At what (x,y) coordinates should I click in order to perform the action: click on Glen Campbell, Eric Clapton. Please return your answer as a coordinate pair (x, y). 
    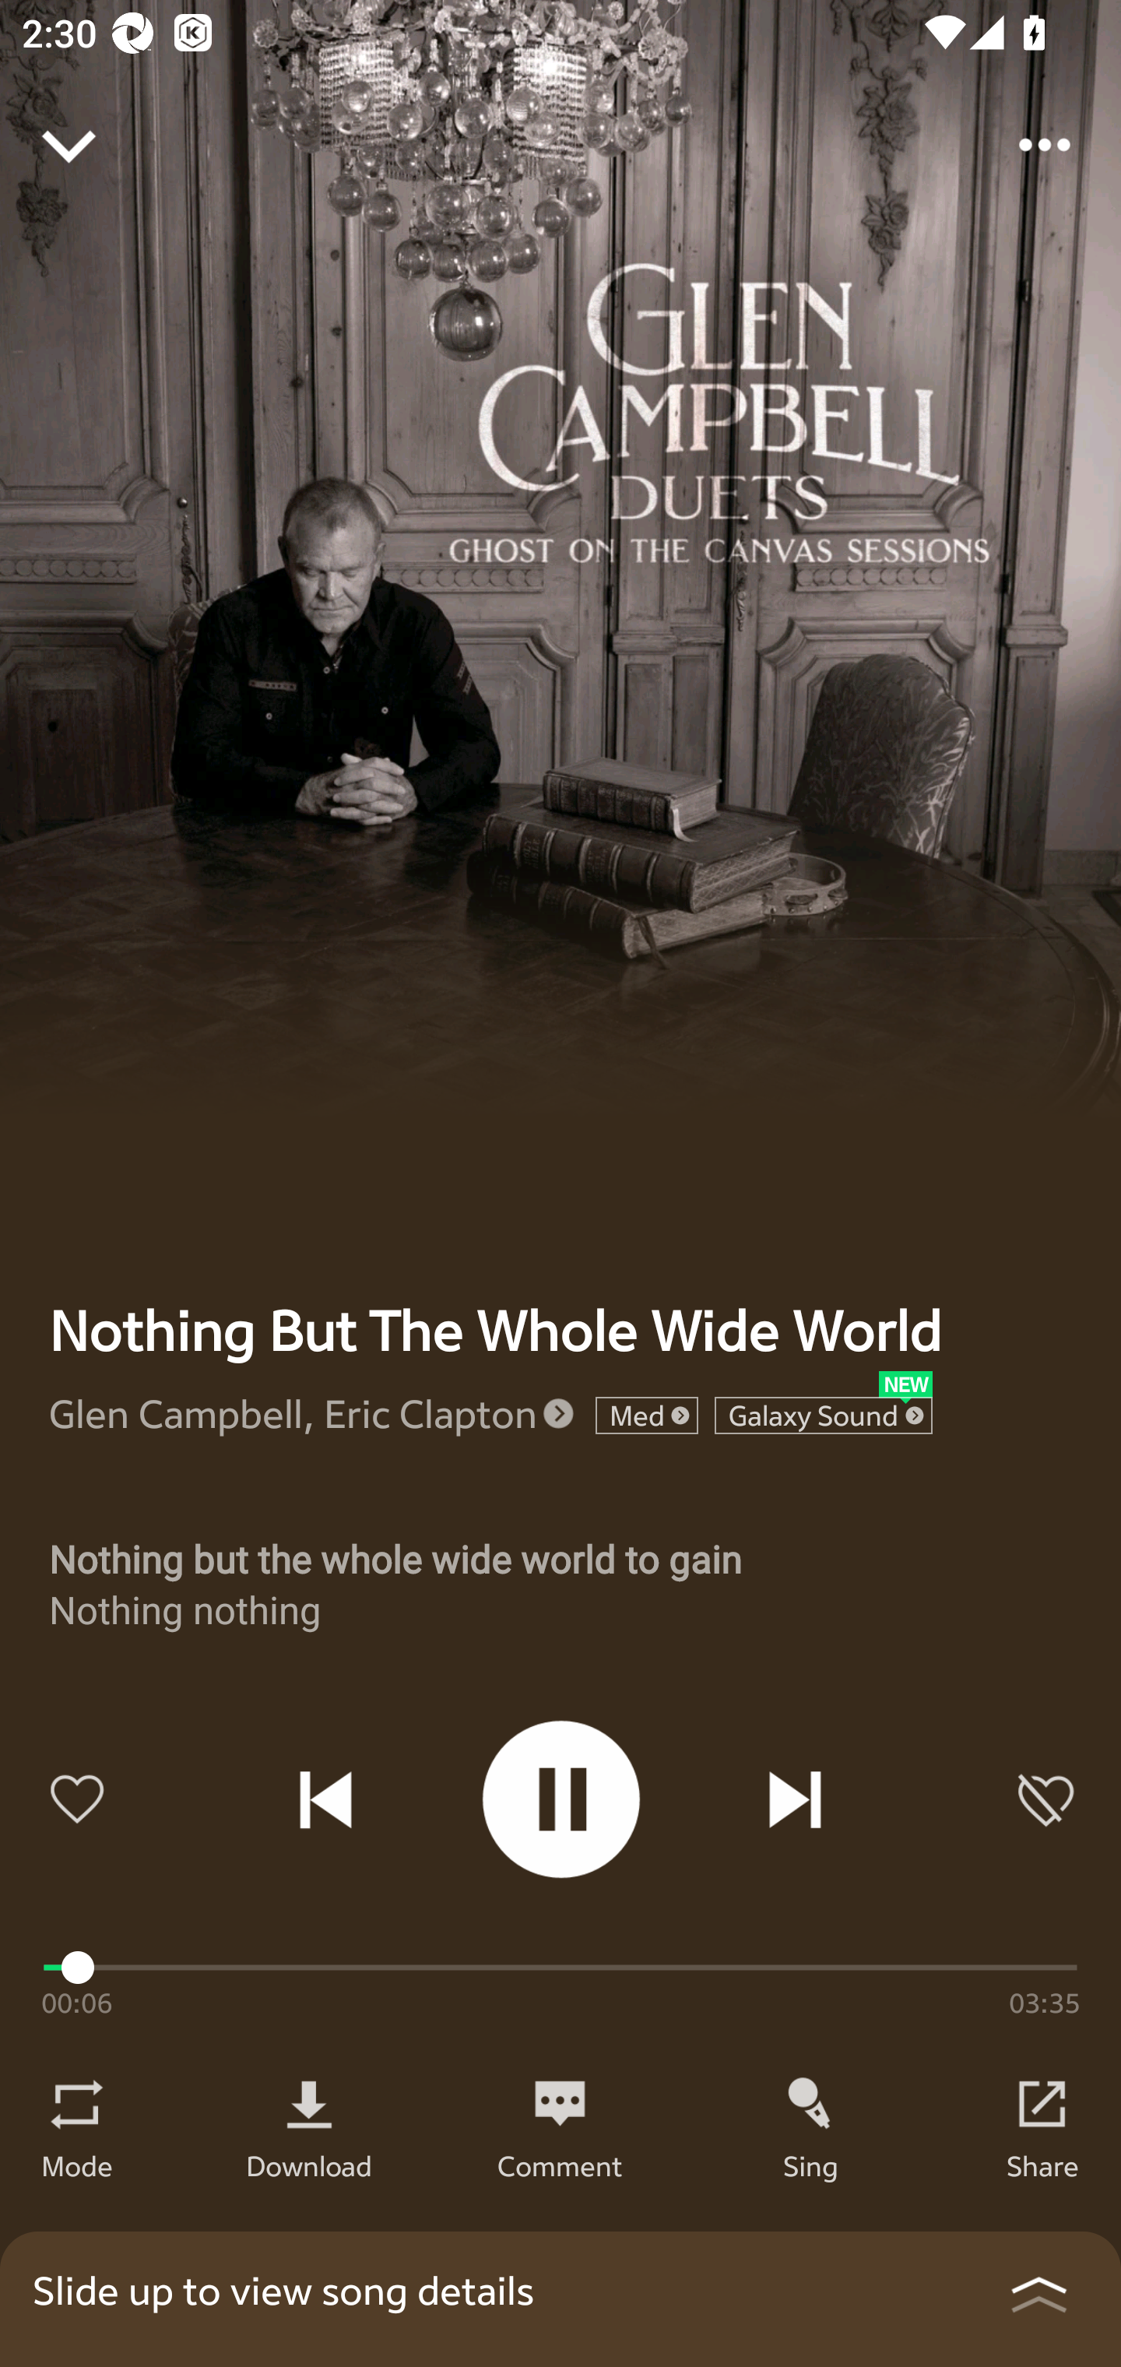
    Looking at the image, I should click on (293, 1412).